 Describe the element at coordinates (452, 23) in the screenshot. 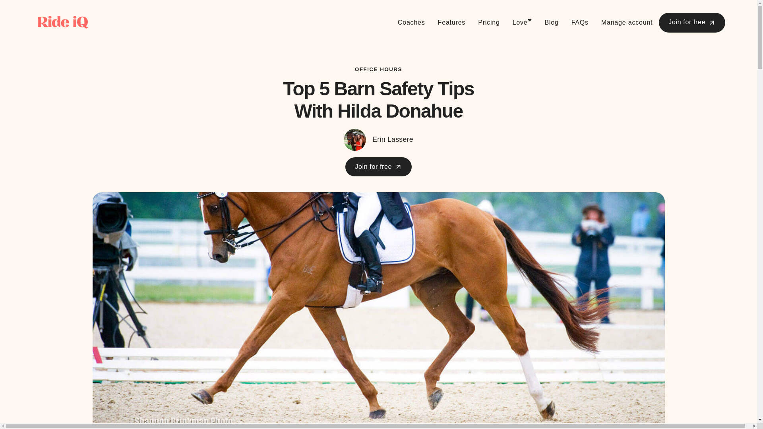

I see `Features` at that location.